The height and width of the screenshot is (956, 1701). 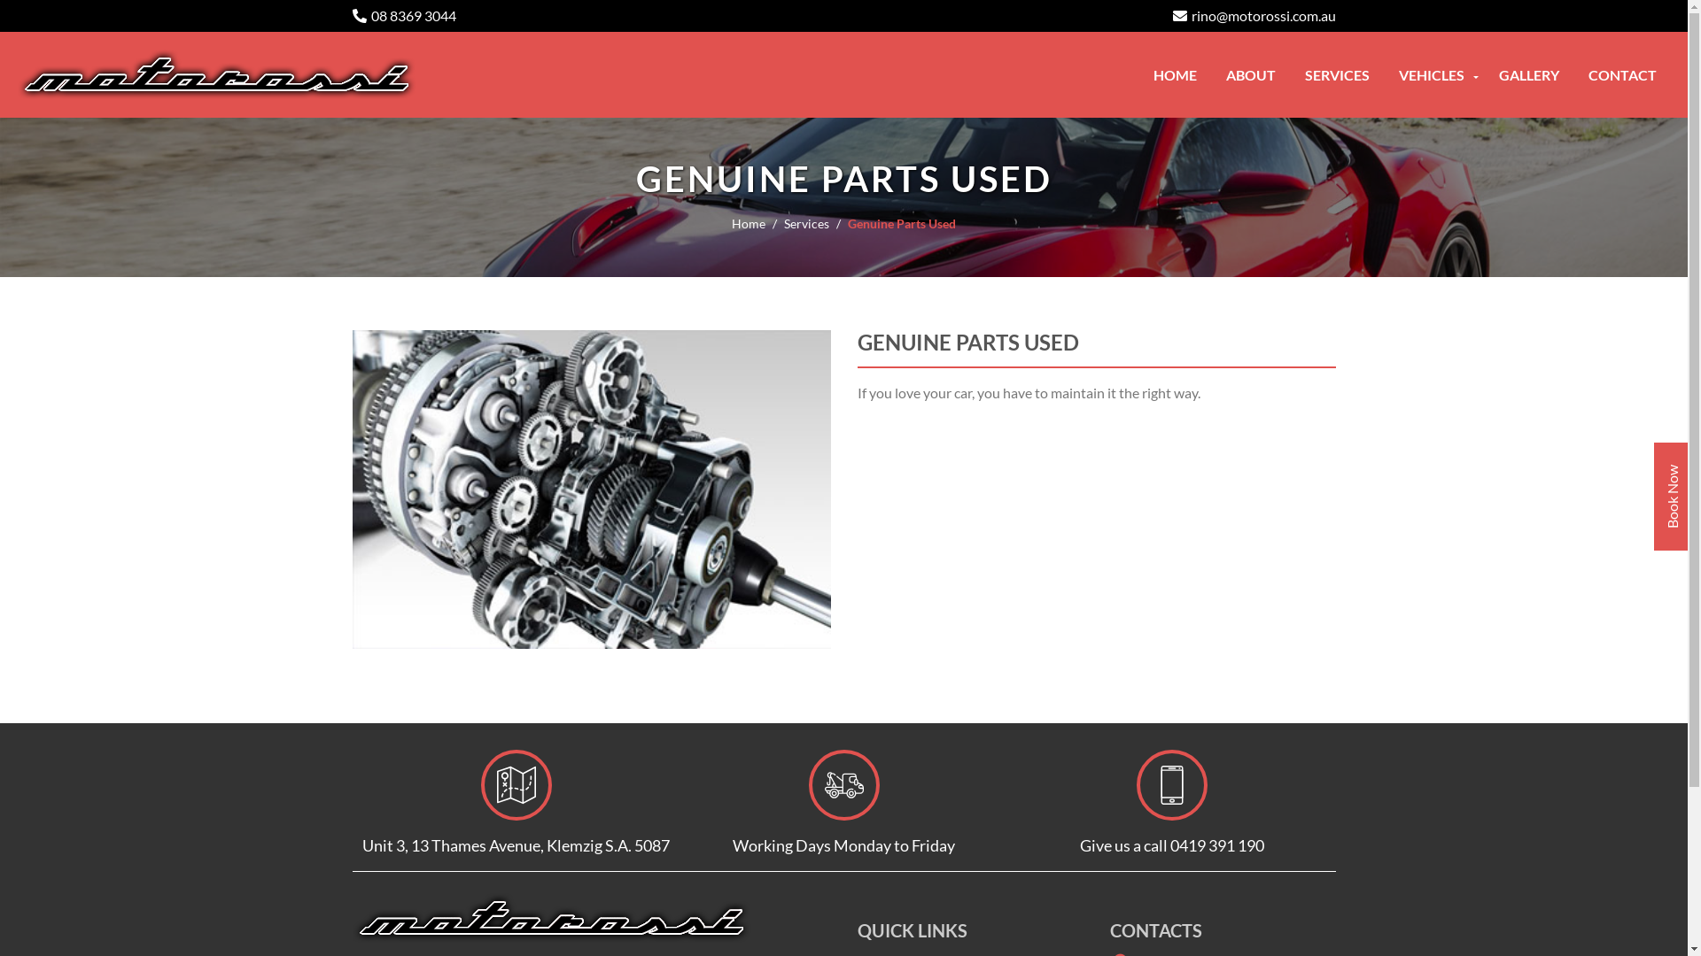 What do you see at coordinates (1529, 74) in the screenshot?
I see `GALLERY` at bounding box center [1529, 74].